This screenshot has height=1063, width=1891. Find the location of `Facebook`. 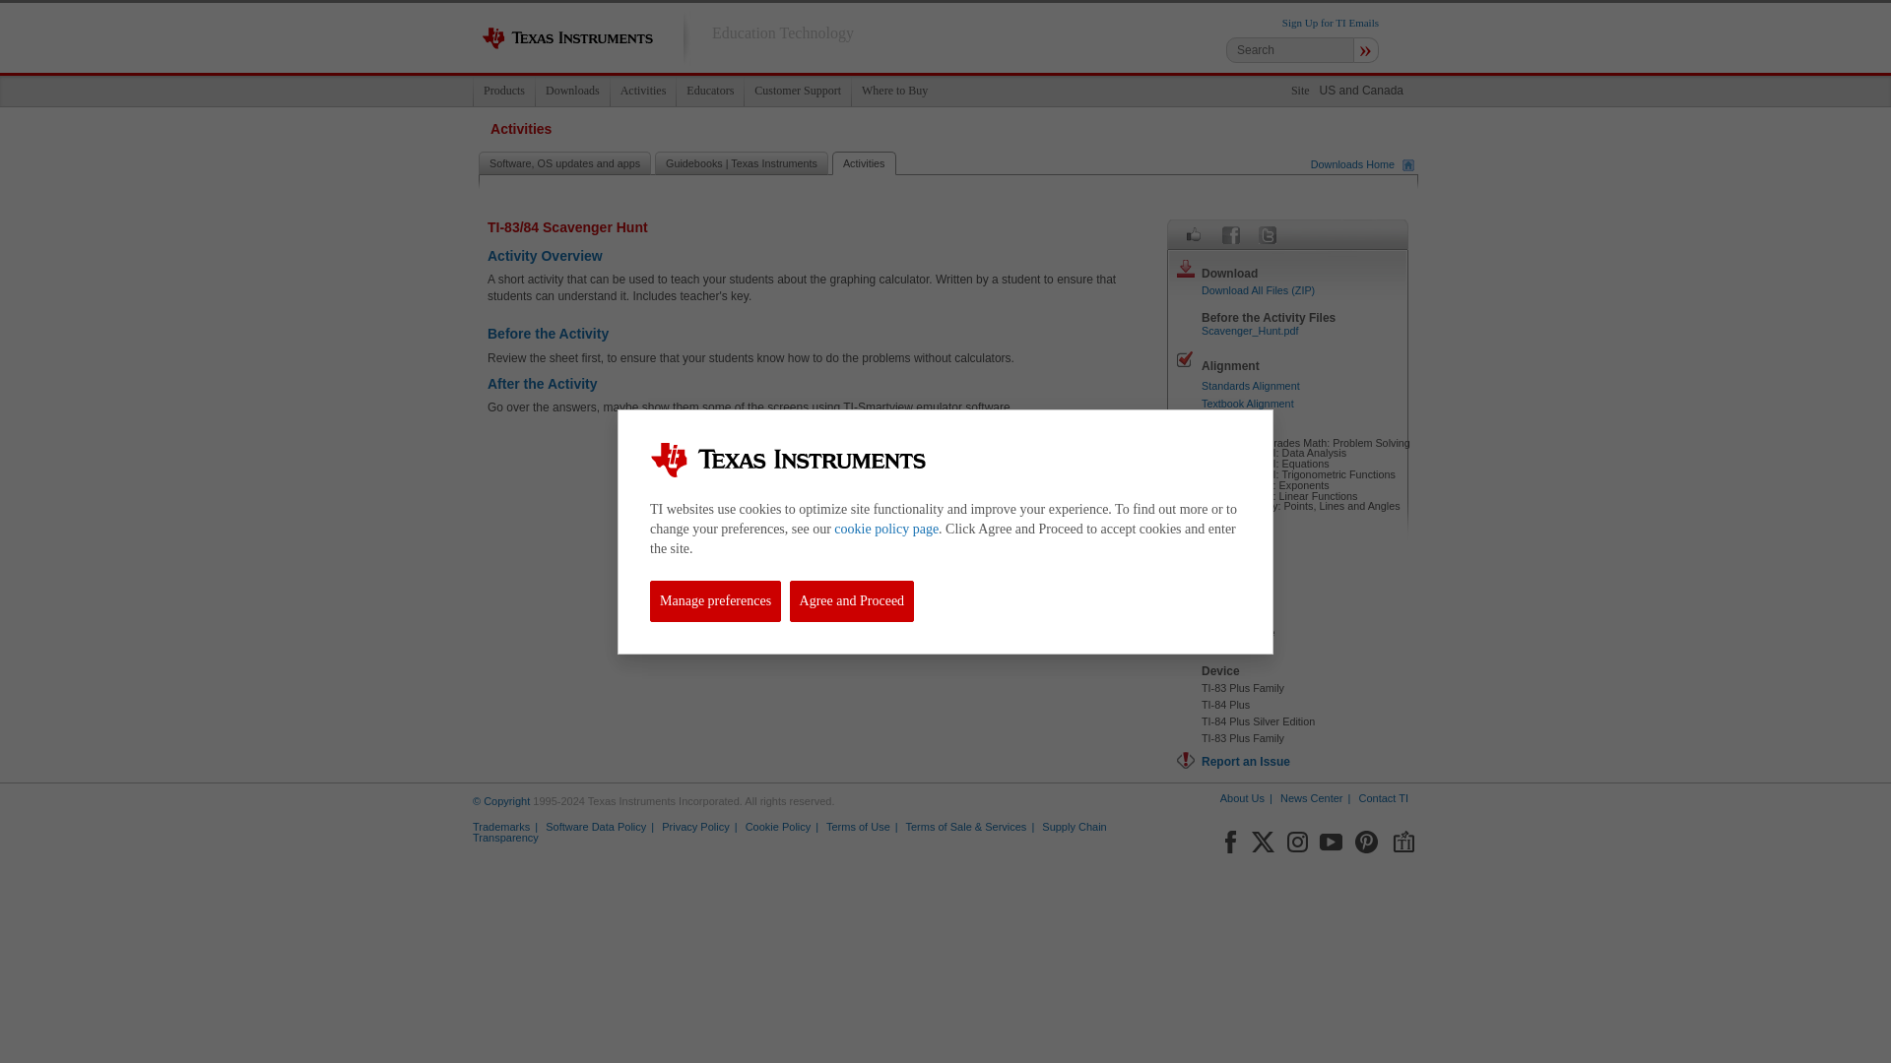

Facebook is located at coordinates (1229, 839).